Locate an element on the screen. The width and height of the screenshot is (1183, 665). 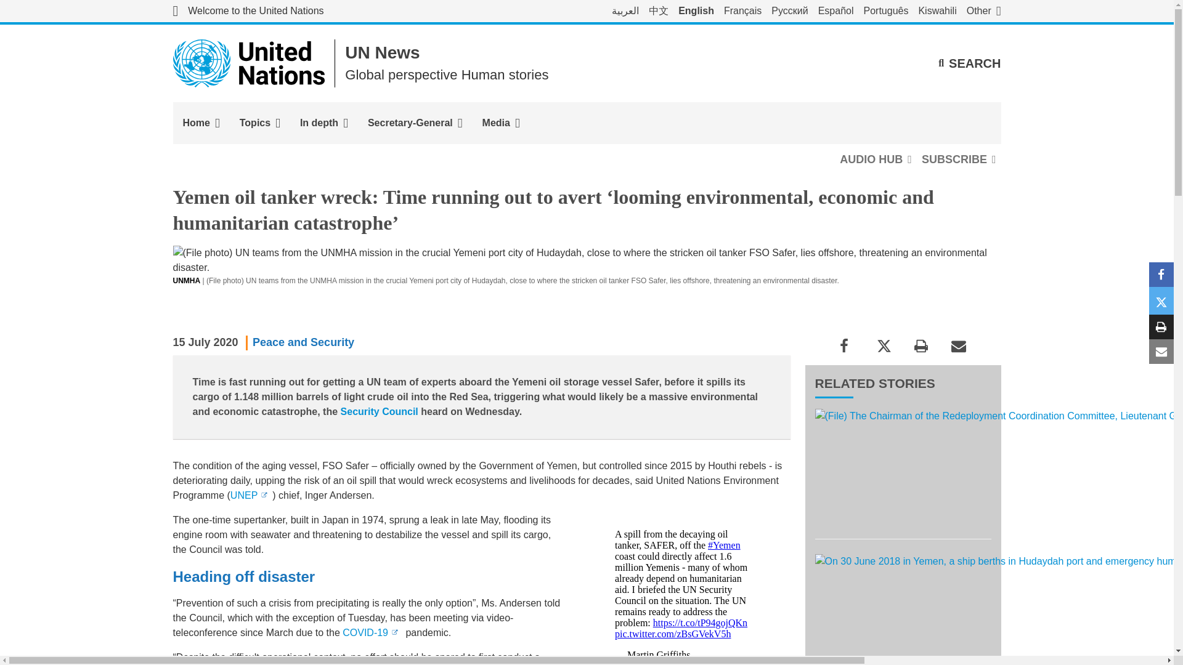
Kiswahili is located at coordinates (937, 11).